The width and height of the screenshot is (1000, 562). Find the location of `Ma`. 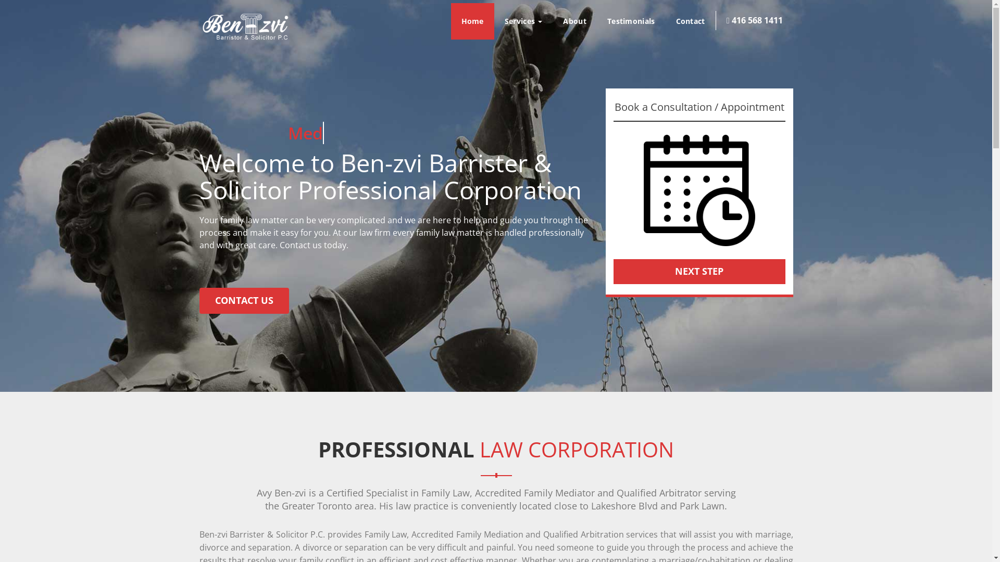

Ma is located at coordinates (301, 133).